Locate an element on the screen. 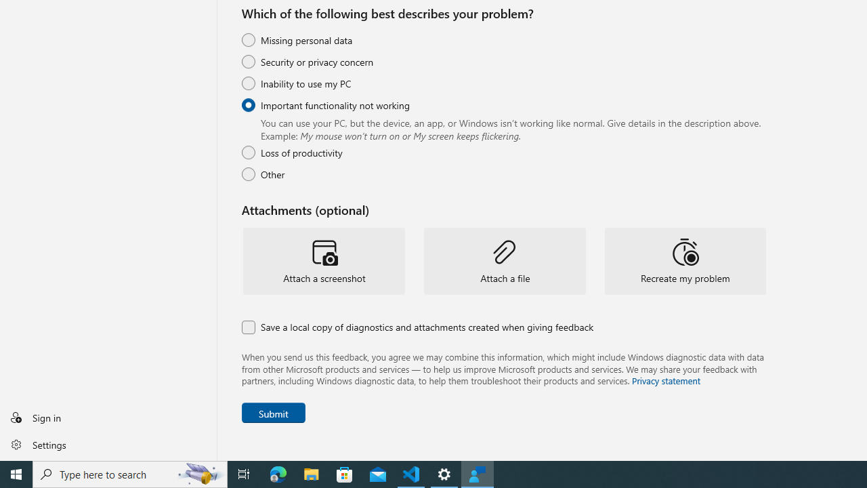 The height and width of the screenshot is (488, 867). File Explorer is located at coordinates (312, 474).